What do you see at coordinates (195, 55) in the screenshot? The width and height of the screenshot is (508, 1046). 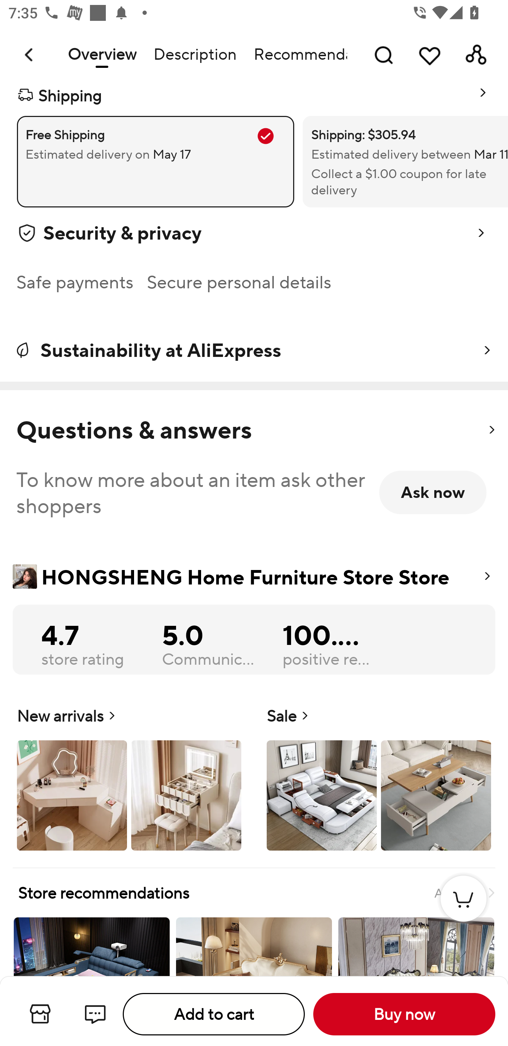 I see `Description` at bounding box center [195, 55].